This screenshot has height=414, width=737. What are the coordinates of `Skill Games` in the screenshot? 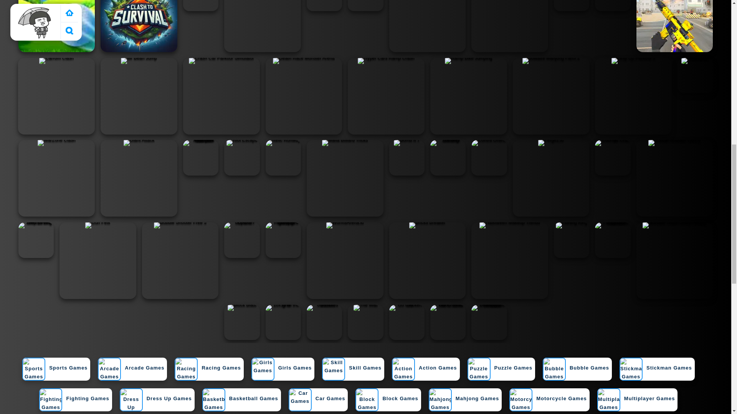 It's located at (352, 372).